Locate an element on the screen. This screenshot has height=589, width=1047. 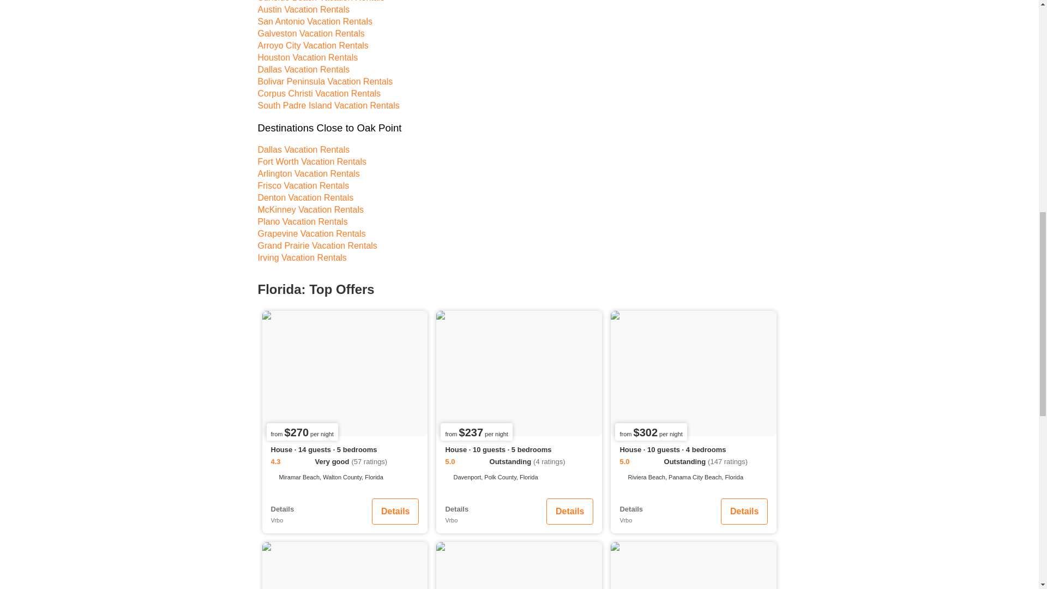
Bolivar Peninsula Vacation Rentals is located at coordinates (325, 82).